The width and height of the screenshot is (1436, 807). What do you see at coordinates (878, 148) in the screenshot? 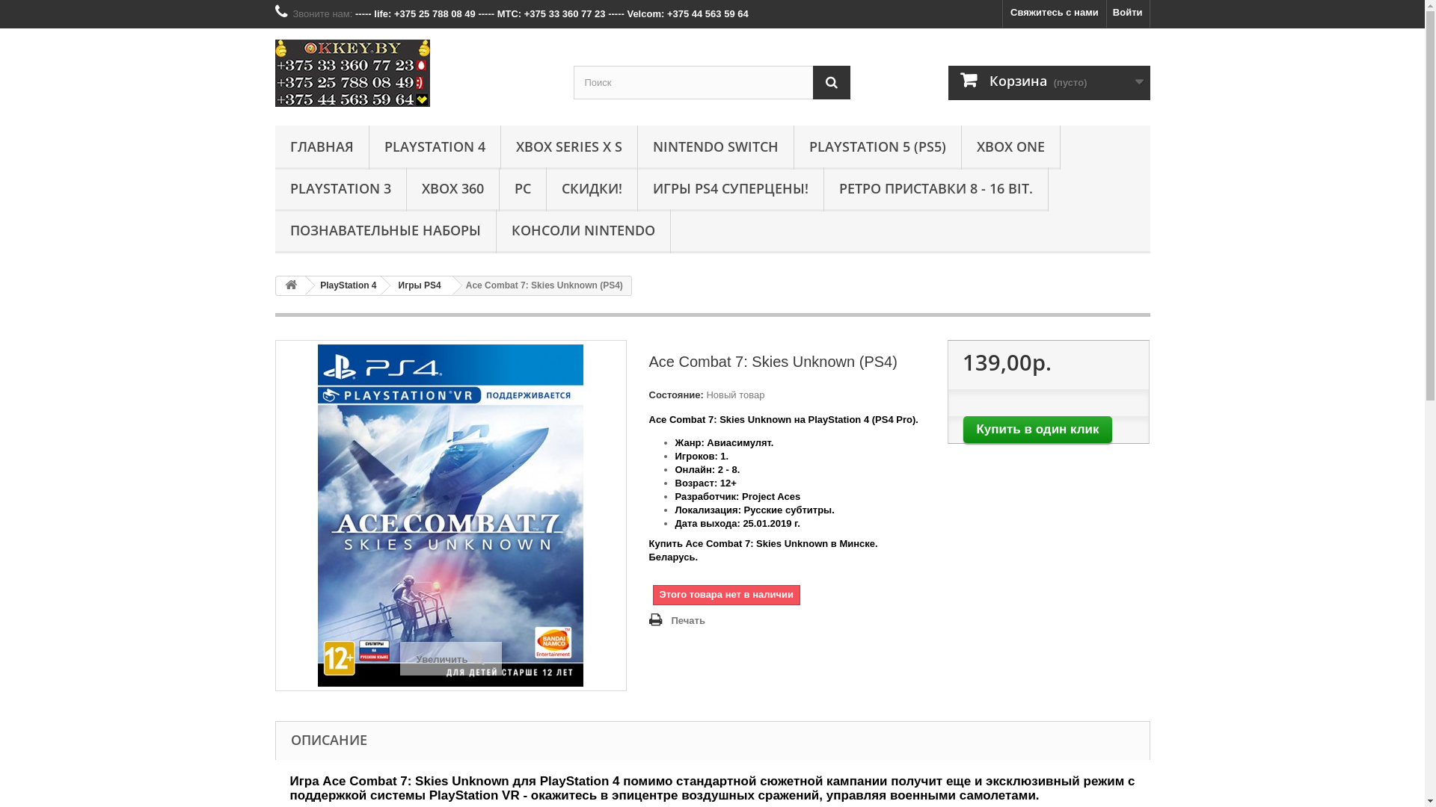
I see `PLAYSTATION 5 (PS5)` at bounding box center [878, 148].